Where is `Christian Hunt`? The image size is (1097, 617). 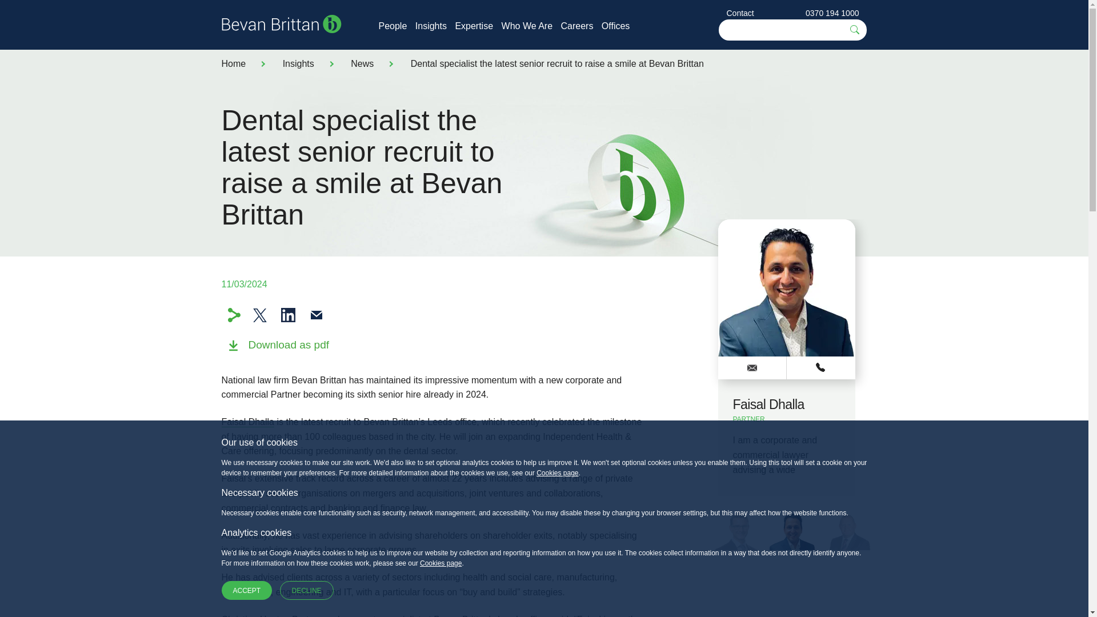
Christian Hunt is located at coordinates (250, 616).